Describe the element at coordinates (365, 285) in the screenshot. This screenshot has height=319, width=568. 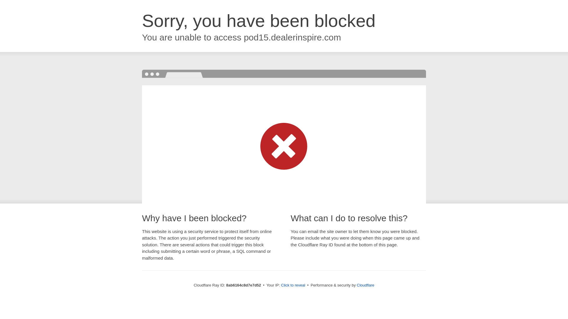
I see `Cloudflare` at that location.